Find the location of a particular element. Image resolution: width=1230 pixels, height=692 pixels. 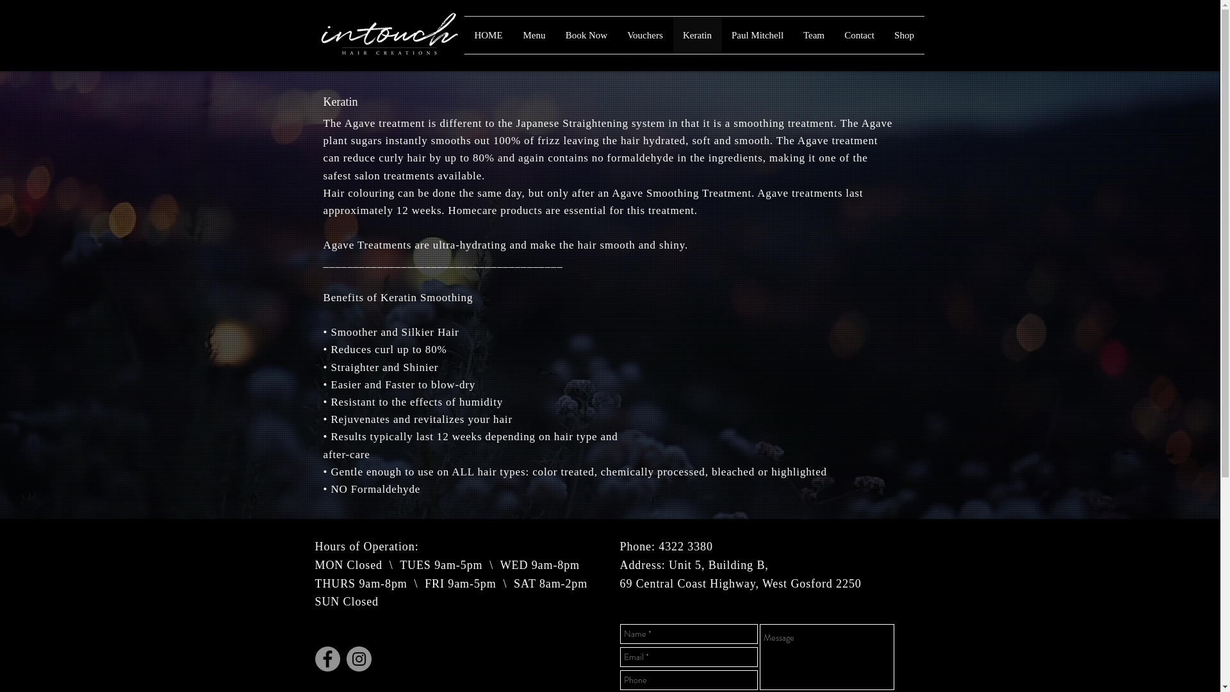

Book Now is located at coordinates (587, 35).